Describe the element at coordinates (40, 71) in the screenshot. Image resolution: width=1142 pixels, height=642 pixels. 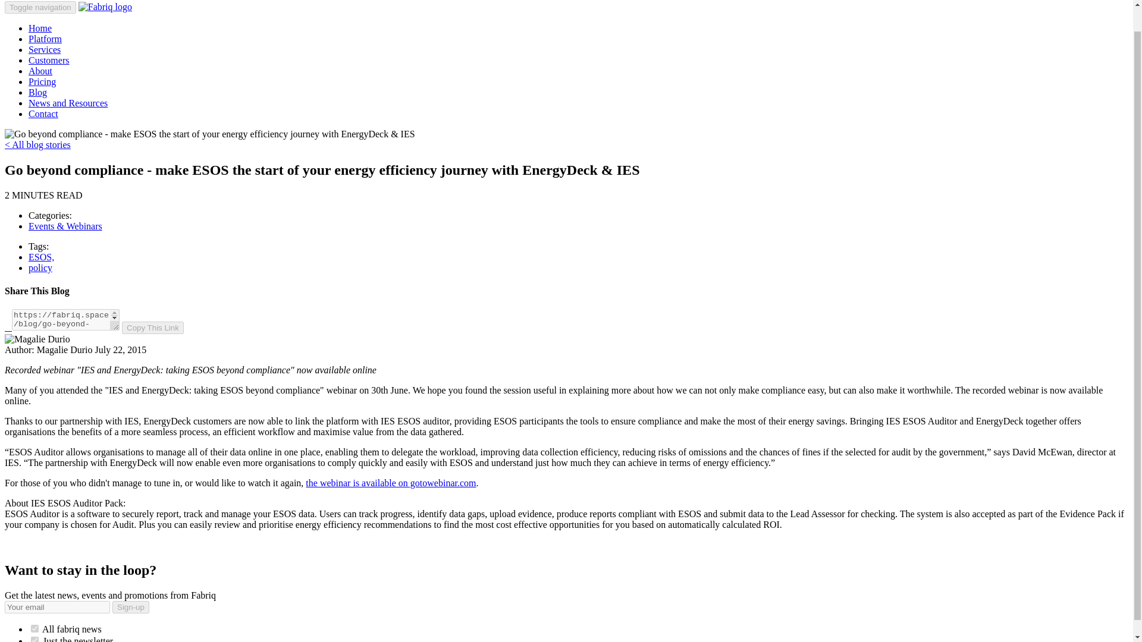
I see `About` at that location.